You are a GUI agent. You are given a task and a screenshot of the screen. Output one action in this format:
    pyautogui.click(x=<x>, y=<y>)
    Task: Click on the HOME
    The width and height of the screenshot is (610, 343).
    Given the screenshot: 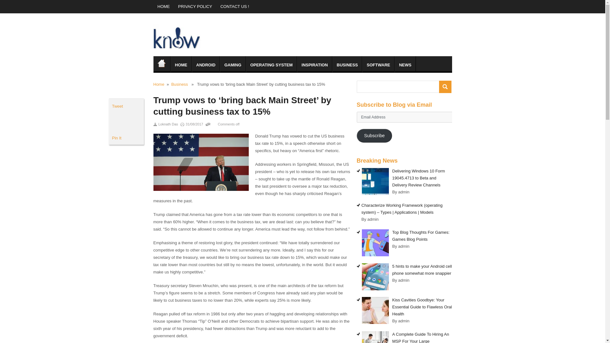 What is the action you would take?
    pyautogui.click(x=161, y=64)
    